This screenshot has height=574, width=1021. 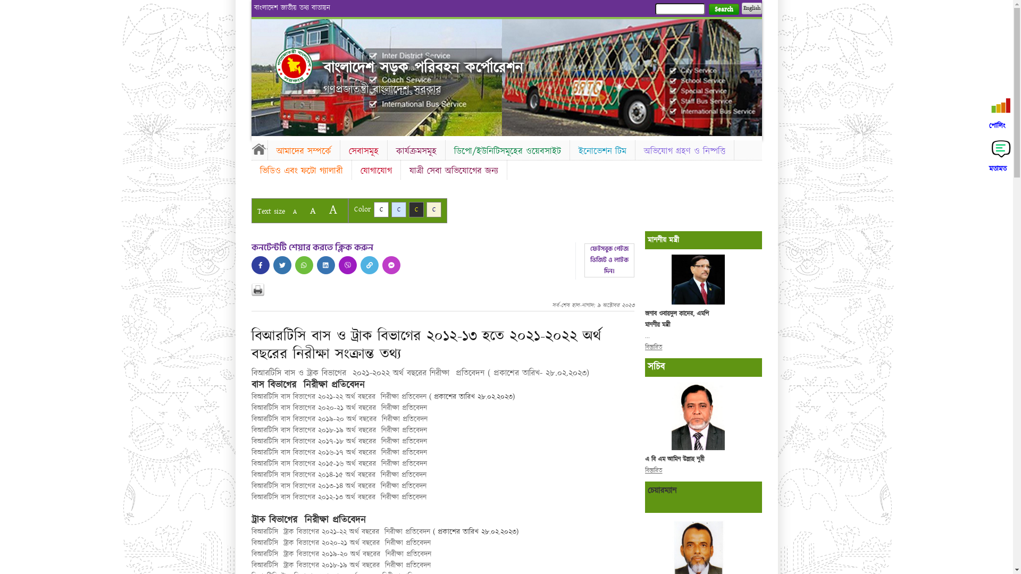 I want to click on Home, so click(x=294, y=66).